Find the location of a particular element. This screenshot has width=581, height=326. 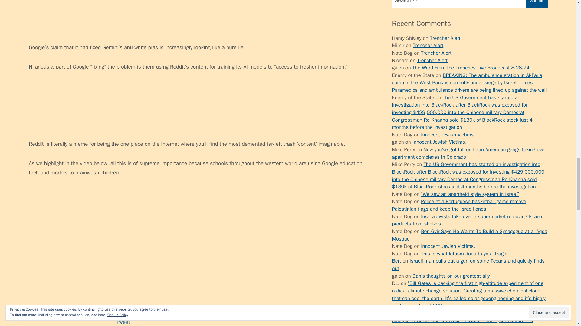

Click to print is located at coordinates (38, 318).